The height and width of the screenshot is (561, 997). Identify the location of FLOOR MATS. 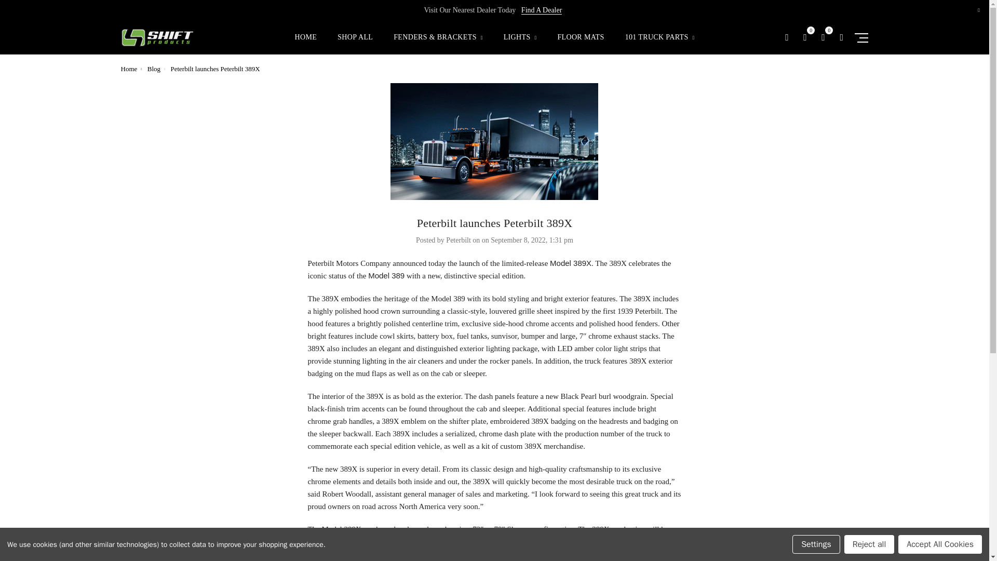
(581, 44).